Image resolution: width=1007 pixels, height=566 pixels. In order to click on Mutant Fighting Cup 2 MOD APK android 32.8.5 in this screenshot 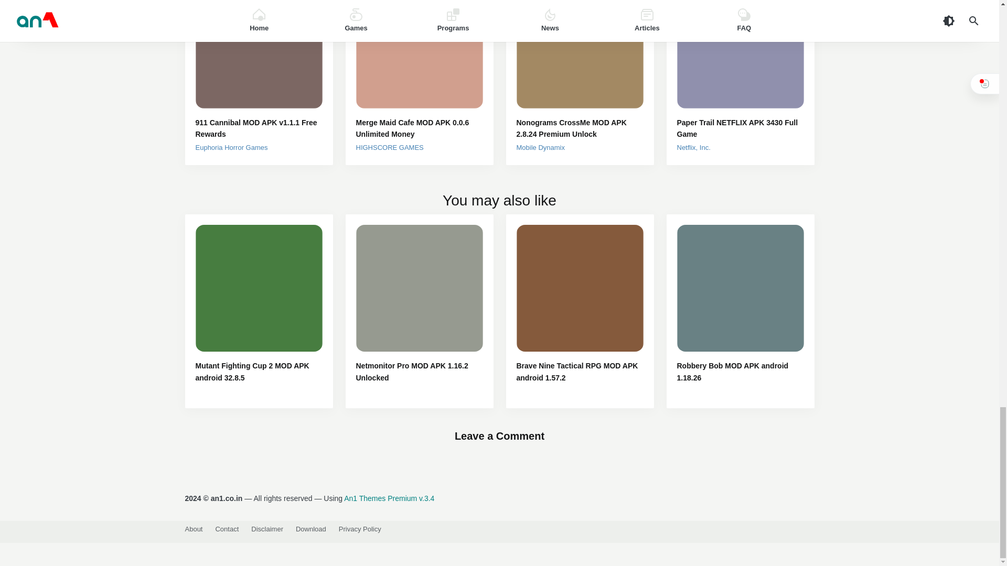, I will do `click(259, 372)`.